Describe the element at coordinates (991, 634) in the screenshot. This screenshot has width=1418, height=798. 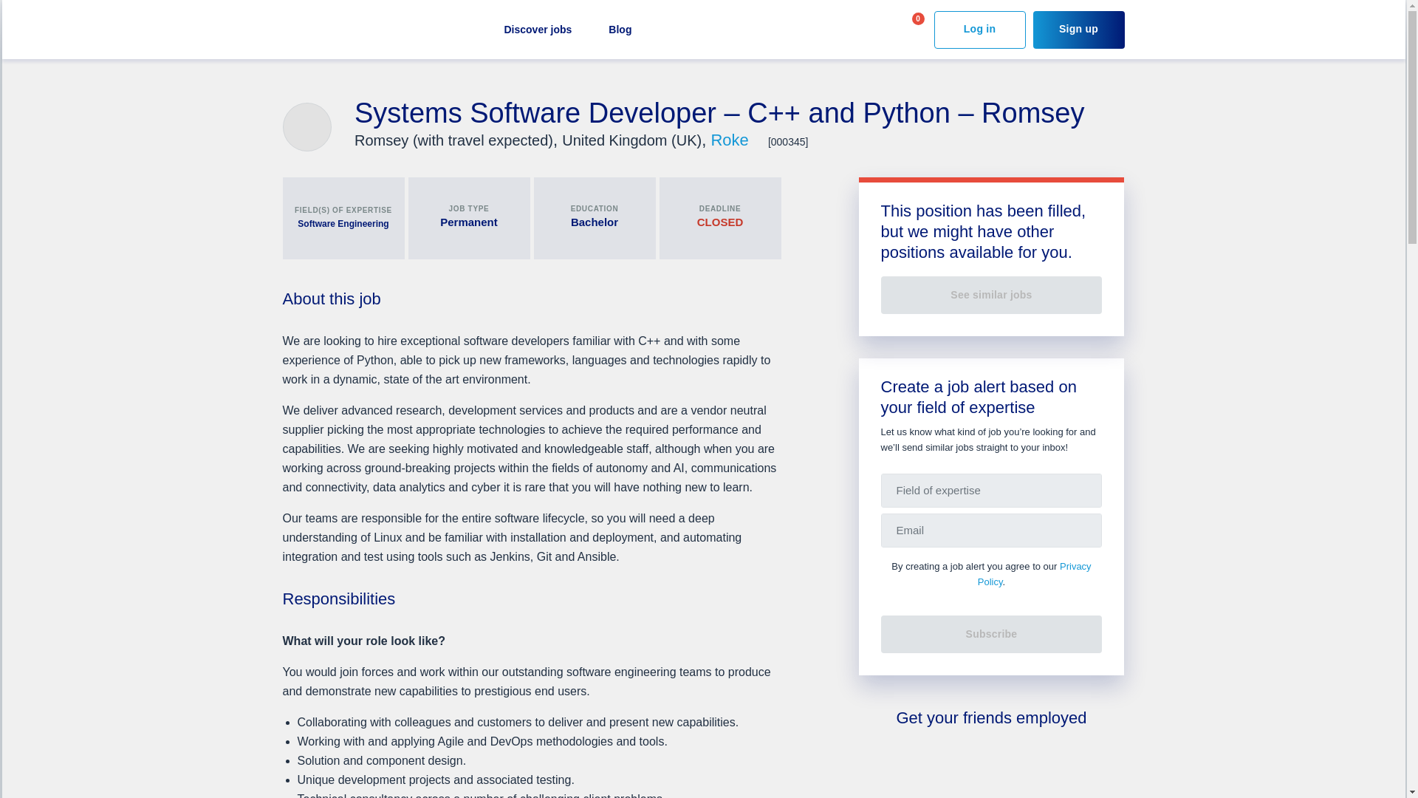
I see `Subscribe` at that location.